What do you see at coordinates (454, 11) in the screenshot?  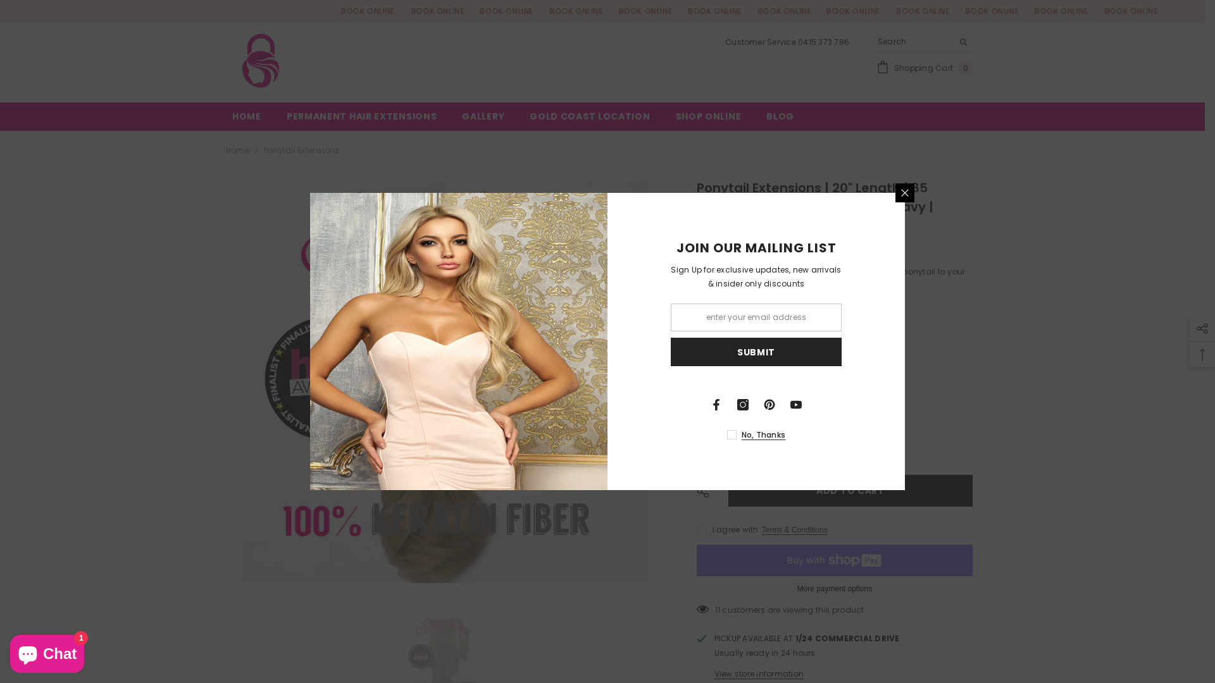 I see `BOOK ONLINE` at bounding box center [454, 11].